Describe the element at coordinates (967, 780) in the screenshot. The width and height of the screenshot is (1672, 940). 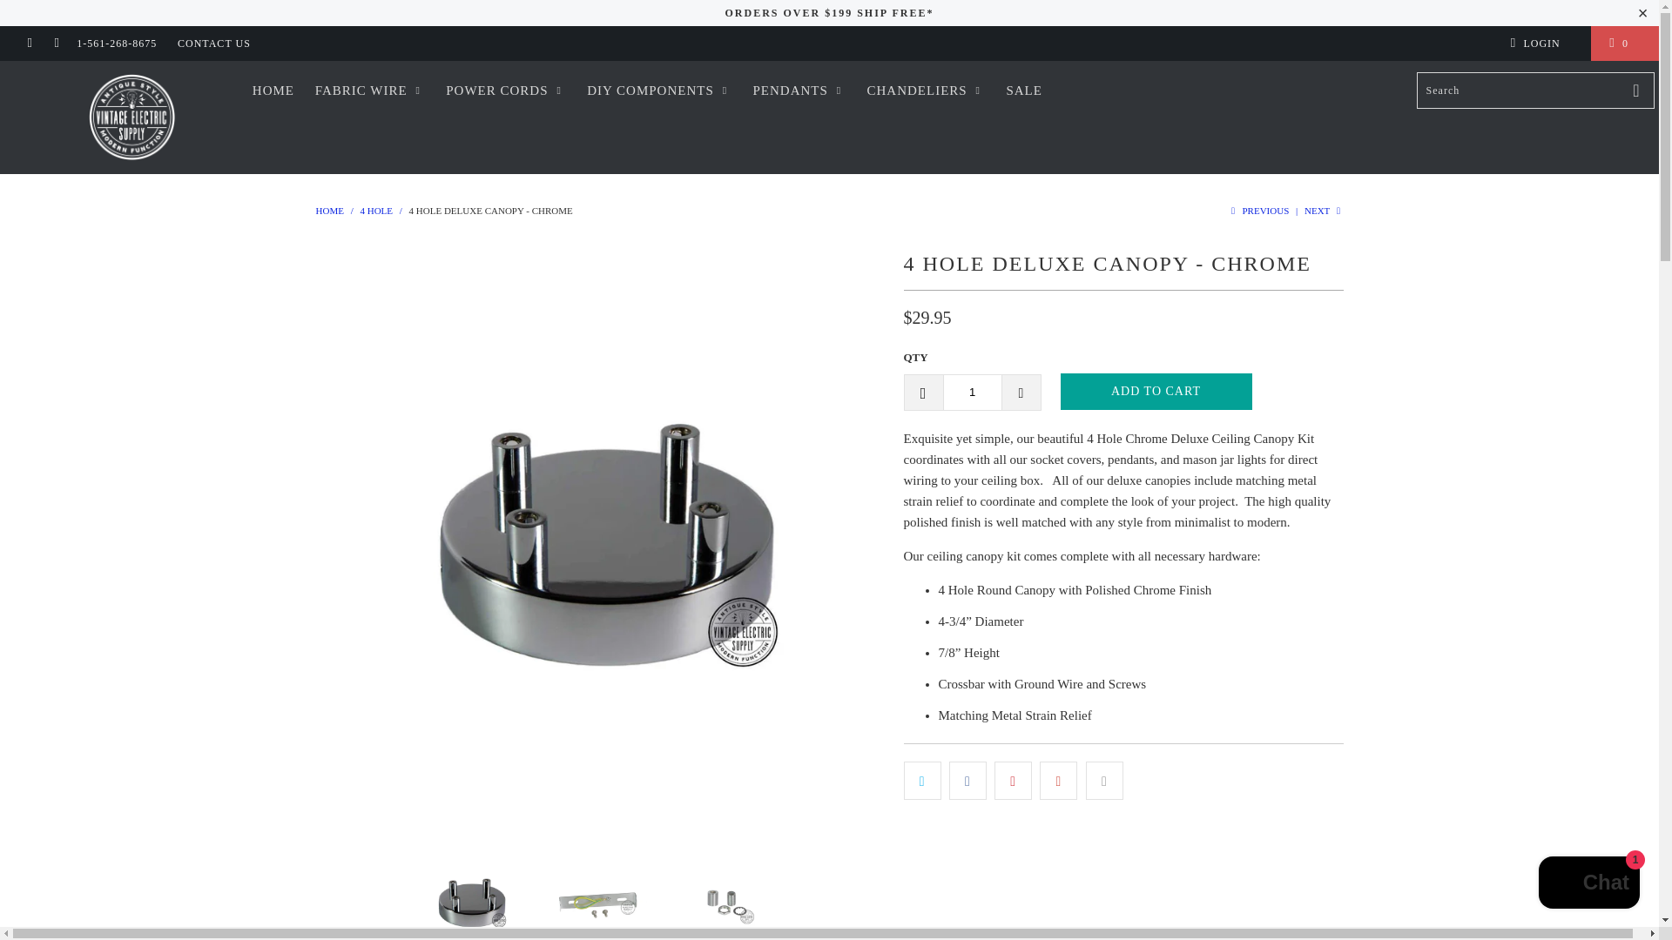
I see `Share this on Facebook` at that location.